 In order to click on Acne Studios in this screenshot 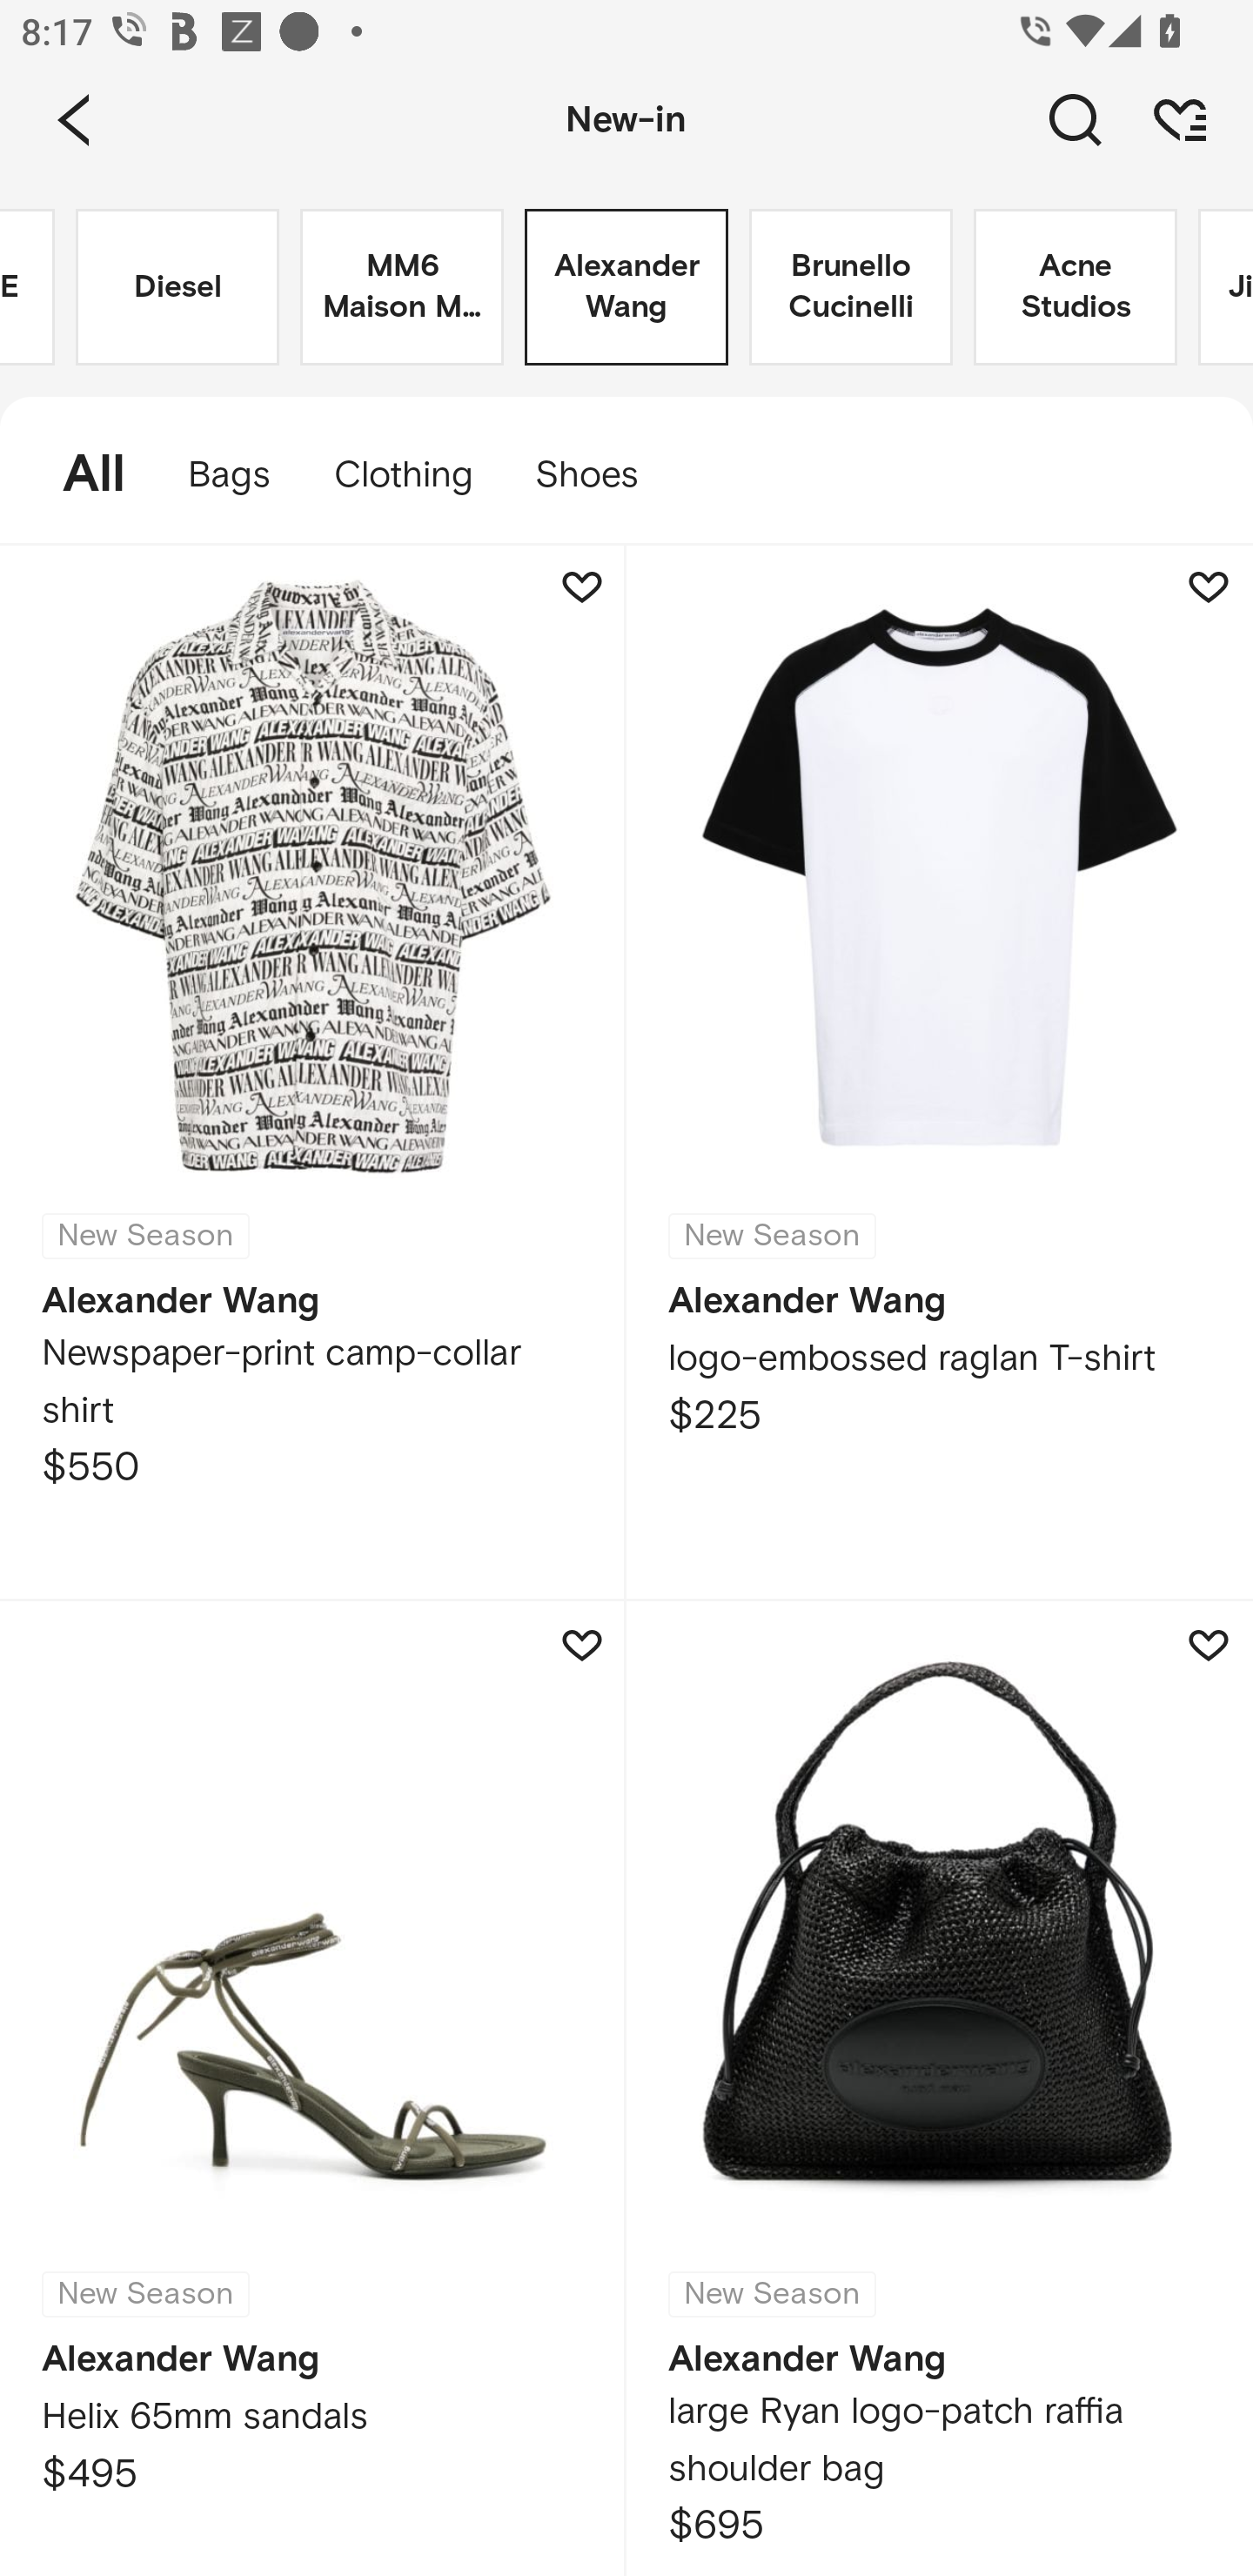, I will do `click(1075, 287)`.